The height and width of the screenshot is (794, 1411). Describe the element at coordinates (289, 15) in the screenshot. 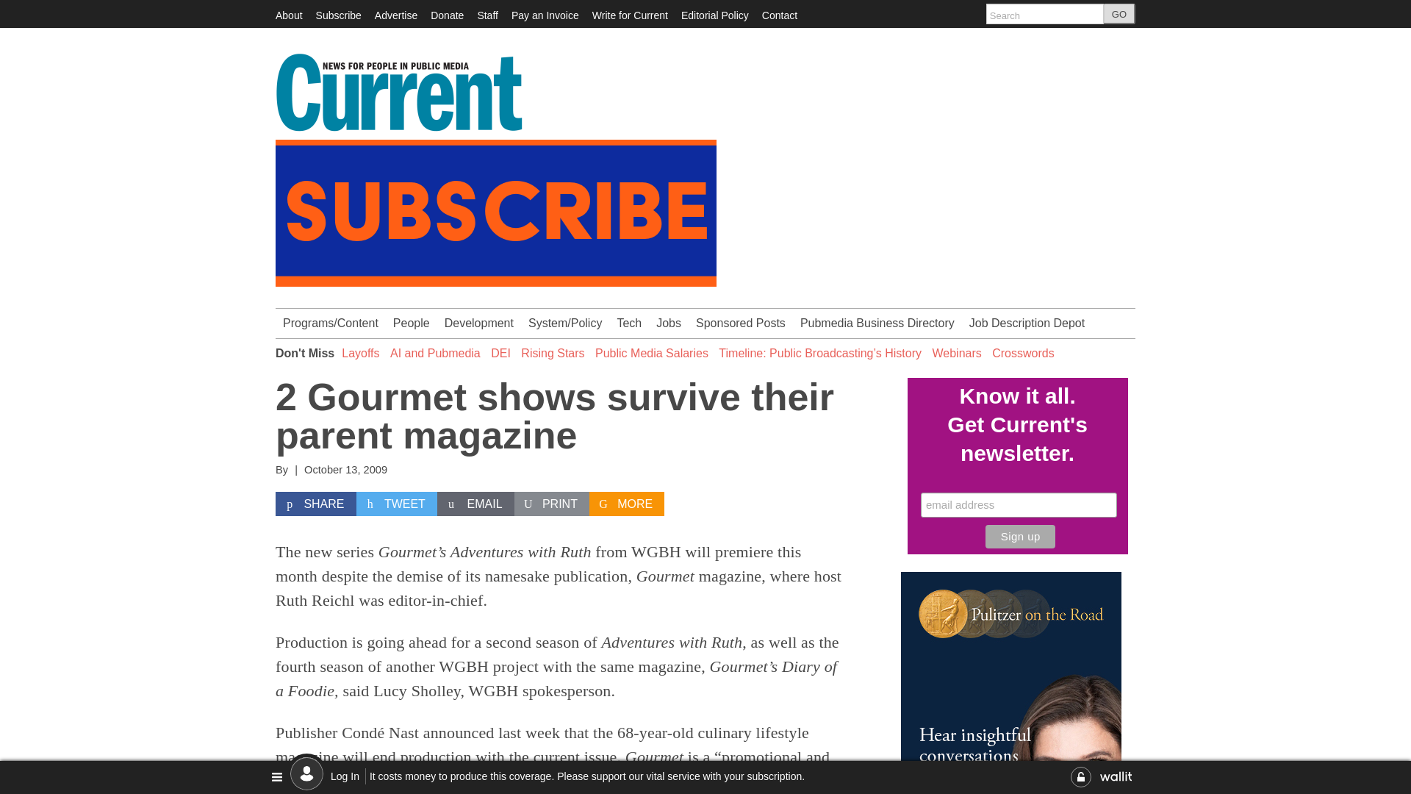

I see `About` at that location.